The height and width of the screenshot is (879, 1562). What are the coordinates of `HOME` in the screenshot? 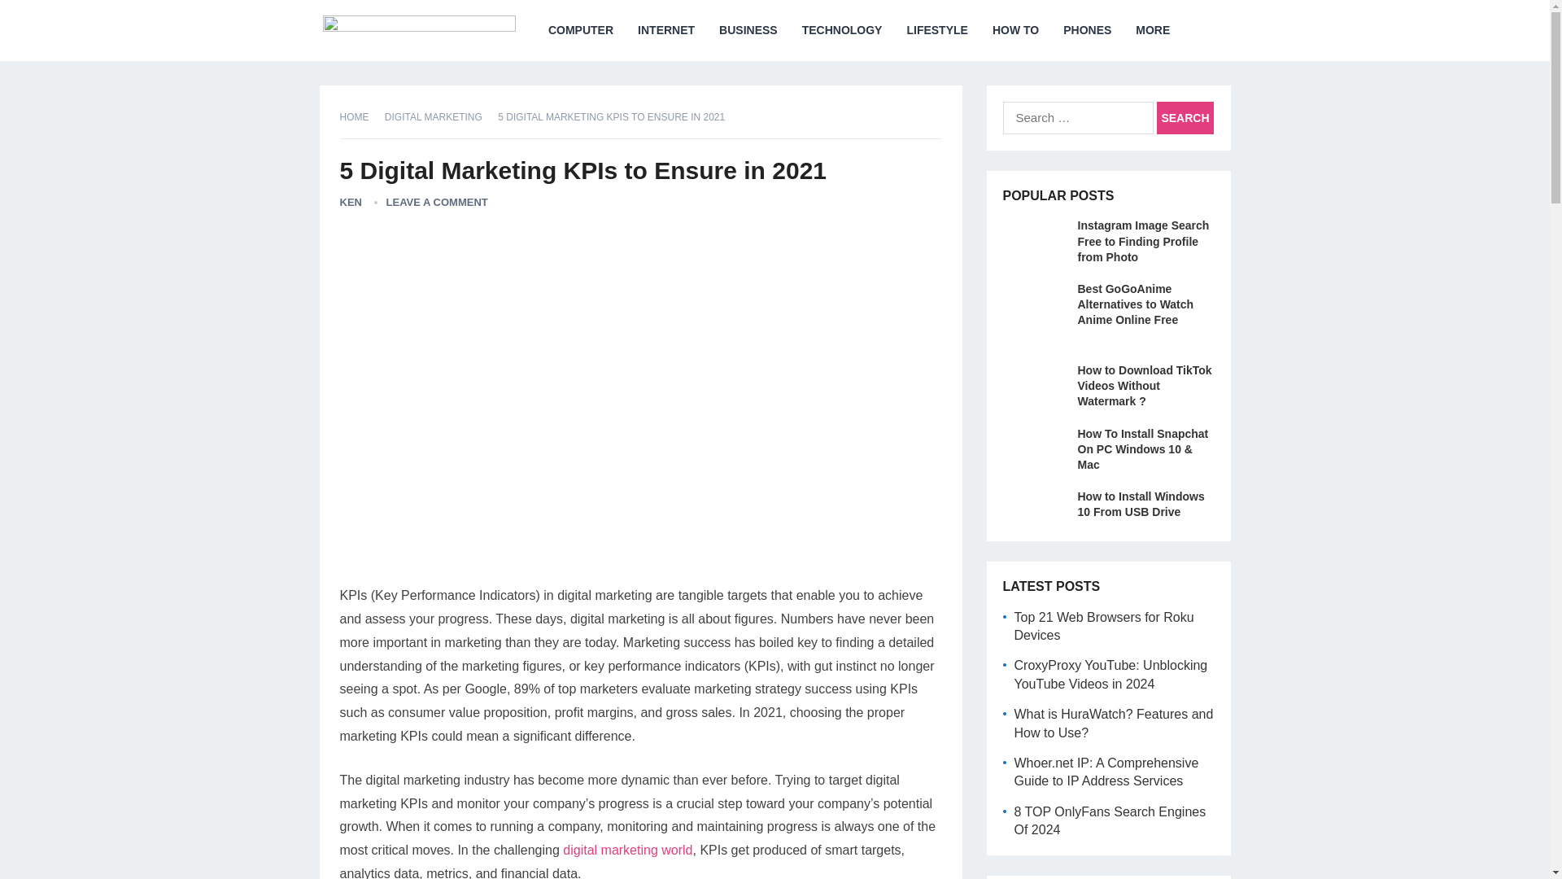 It's located at (360, 117).